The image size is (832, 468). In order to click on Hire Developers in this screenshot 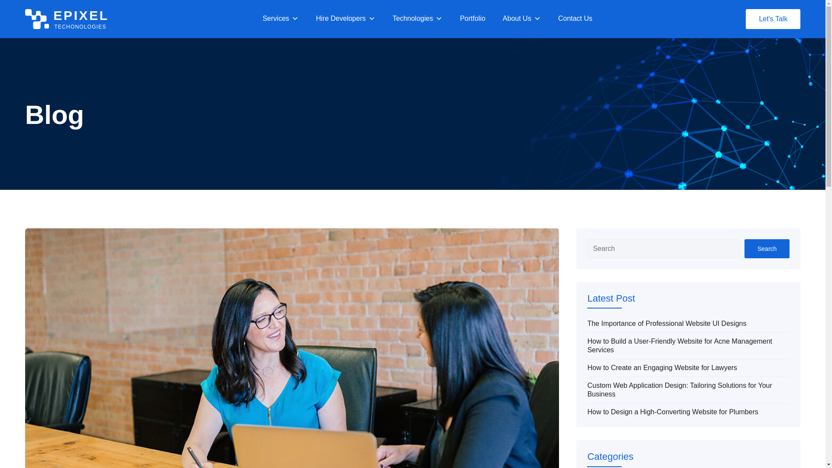, I will do `click(67, 19)`.